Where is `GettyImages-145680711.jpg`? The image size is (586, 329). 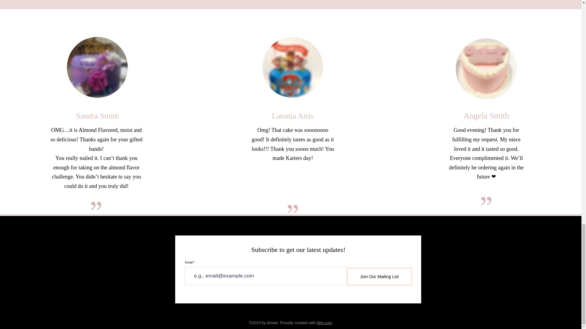 GettyImages-145680711.jpg is located at coordinates (486, 69).